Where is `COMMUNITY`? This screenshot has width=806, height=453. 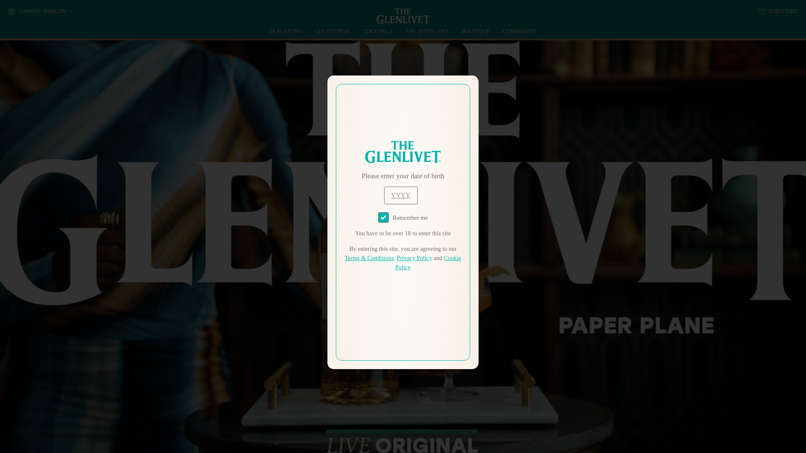
COMMUNITY is located at coordinates (519, 31).